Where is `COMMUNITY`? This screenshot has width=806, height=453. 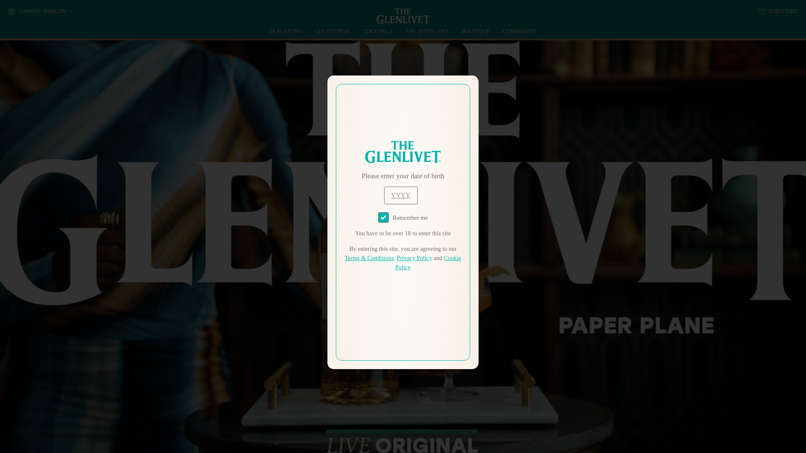
COMMUNITY is located at coordinates (519, 31).